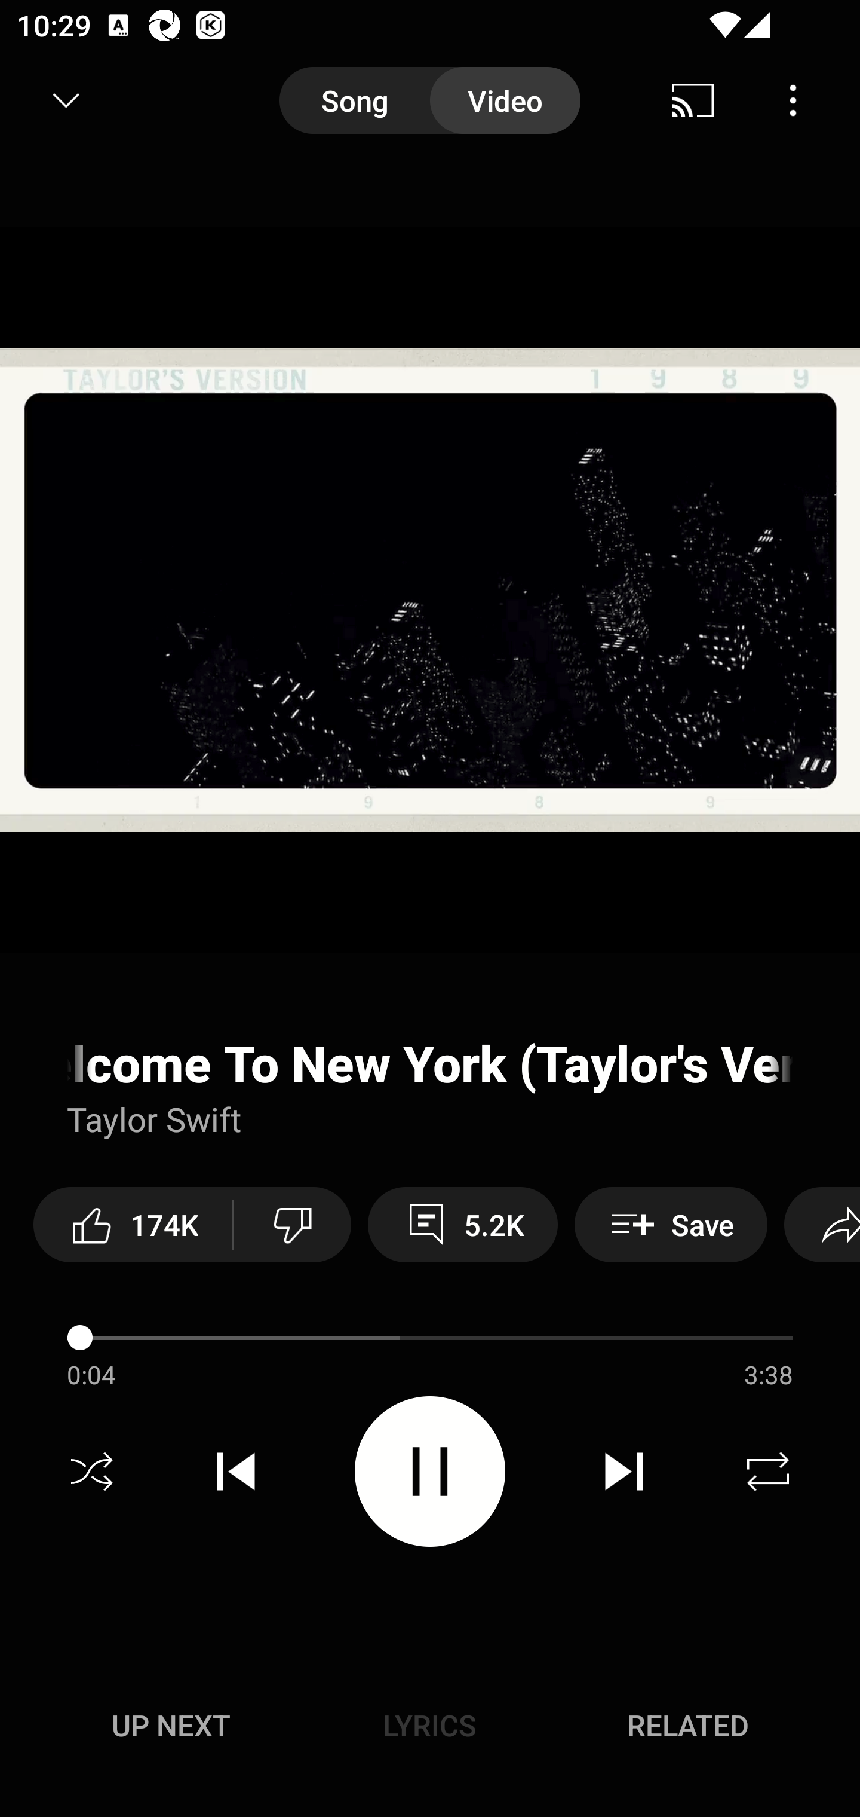 Image resolution: width=860 pixels, height=1817 pixels. What do you see at coordinates (236, 1472) in the screenshot?
I see `Previous track` at bounding box center [236, 1472].